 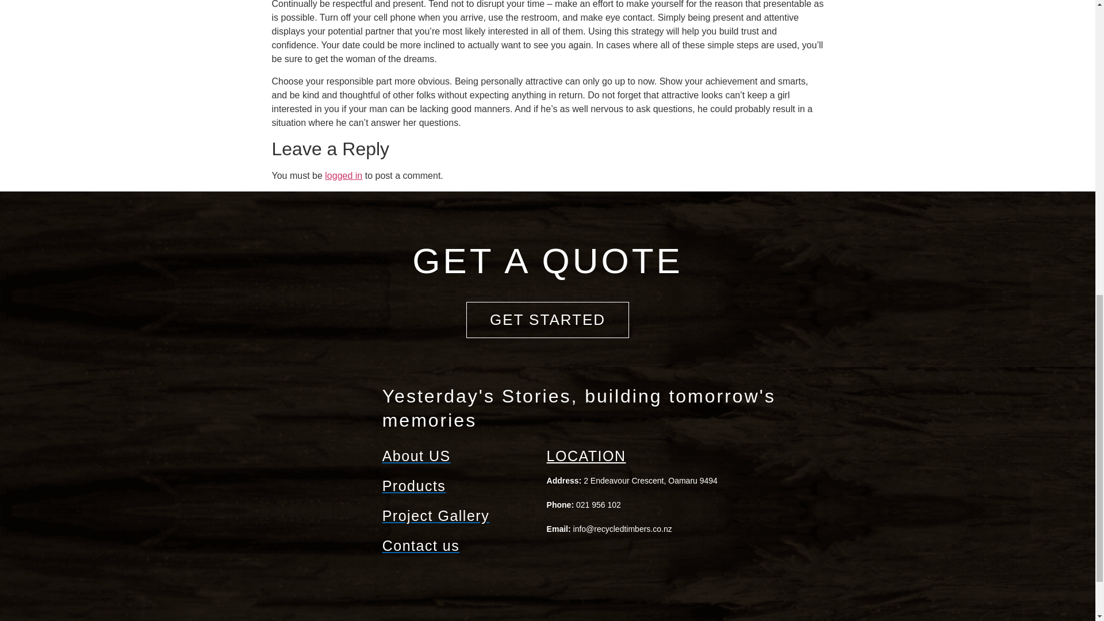 What do you see at coordinates (459, 515) in the screenshot?
I see `Project Gallery` at bounding box center [459, 515].